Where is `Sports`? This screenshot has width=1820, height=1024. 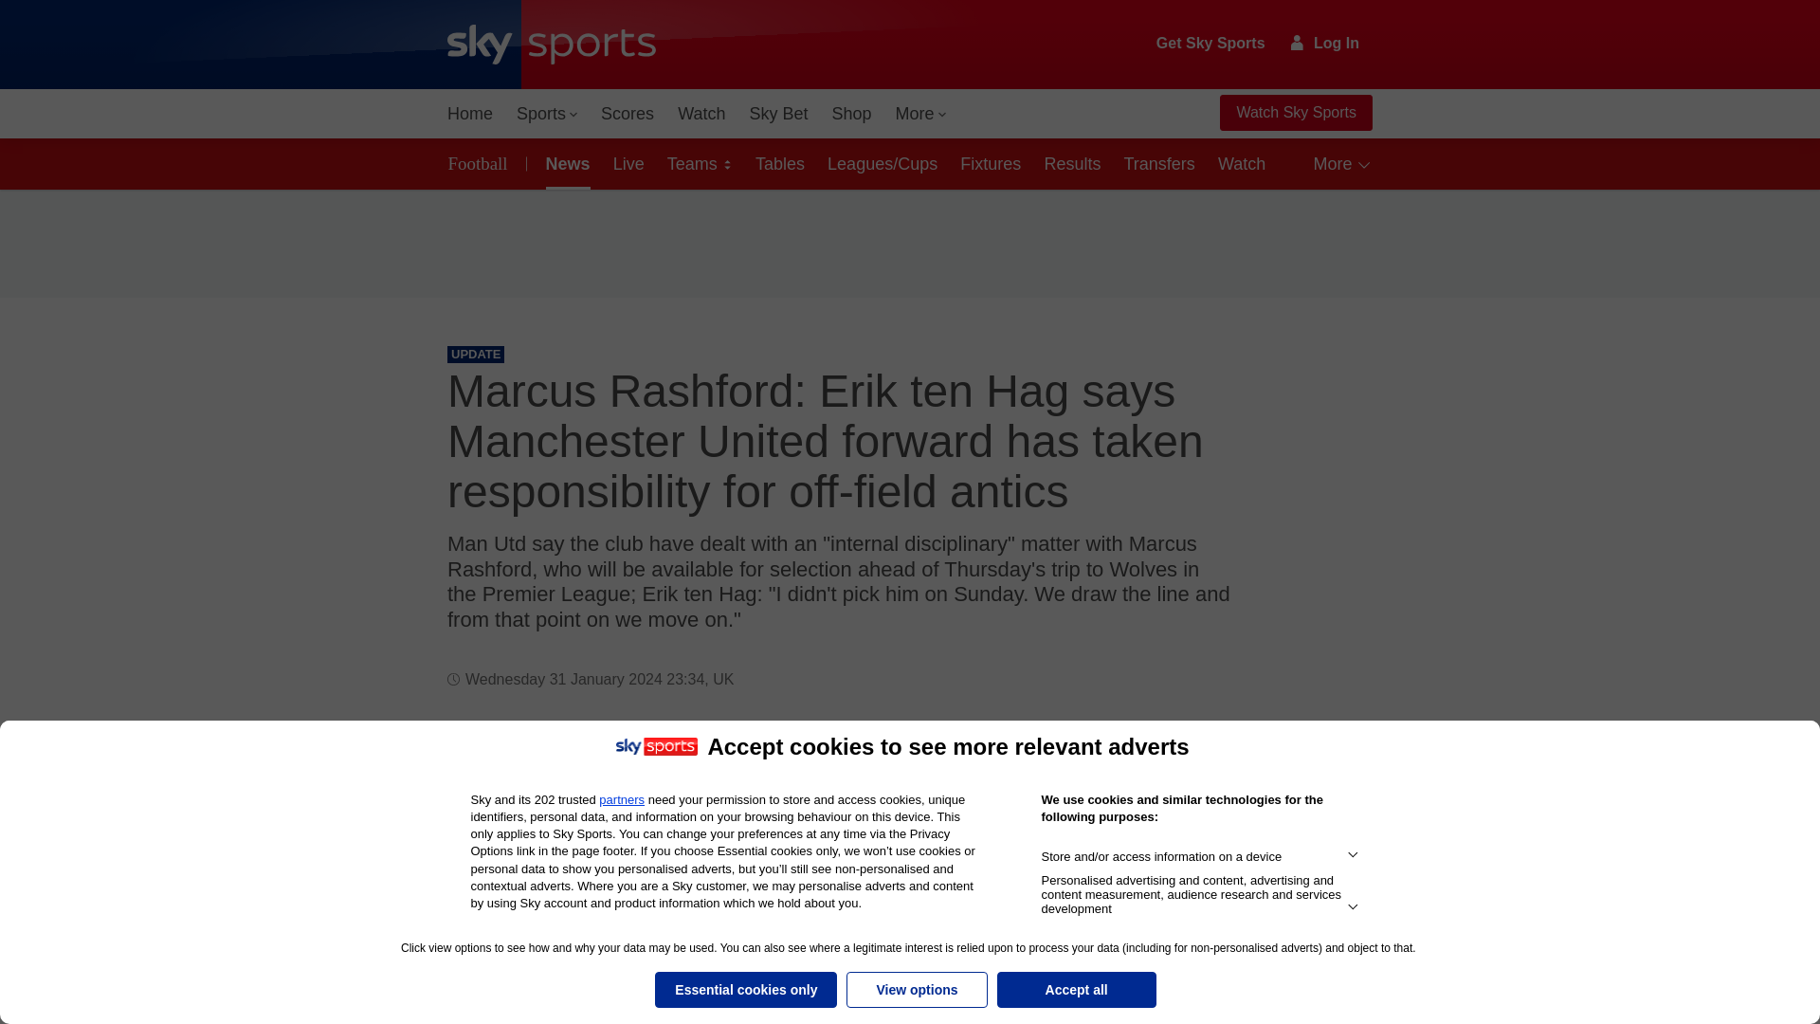 Sports is located at coordinates (546, 114).